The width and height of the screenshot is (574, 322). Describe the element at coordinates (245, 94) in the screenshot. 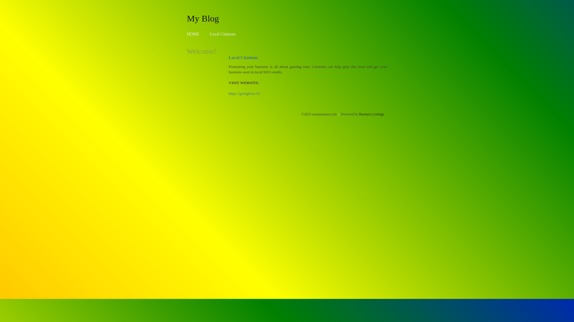

I see `https://goolghera.cf/` at that location.